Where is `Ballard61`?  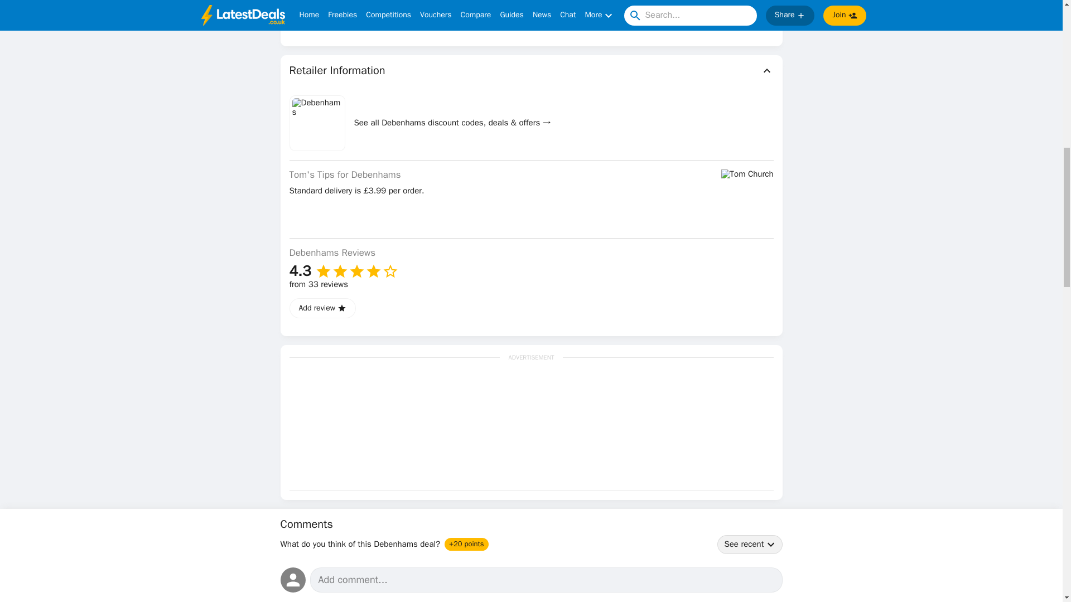
Ballard61 is located at coordinates (326, 601).